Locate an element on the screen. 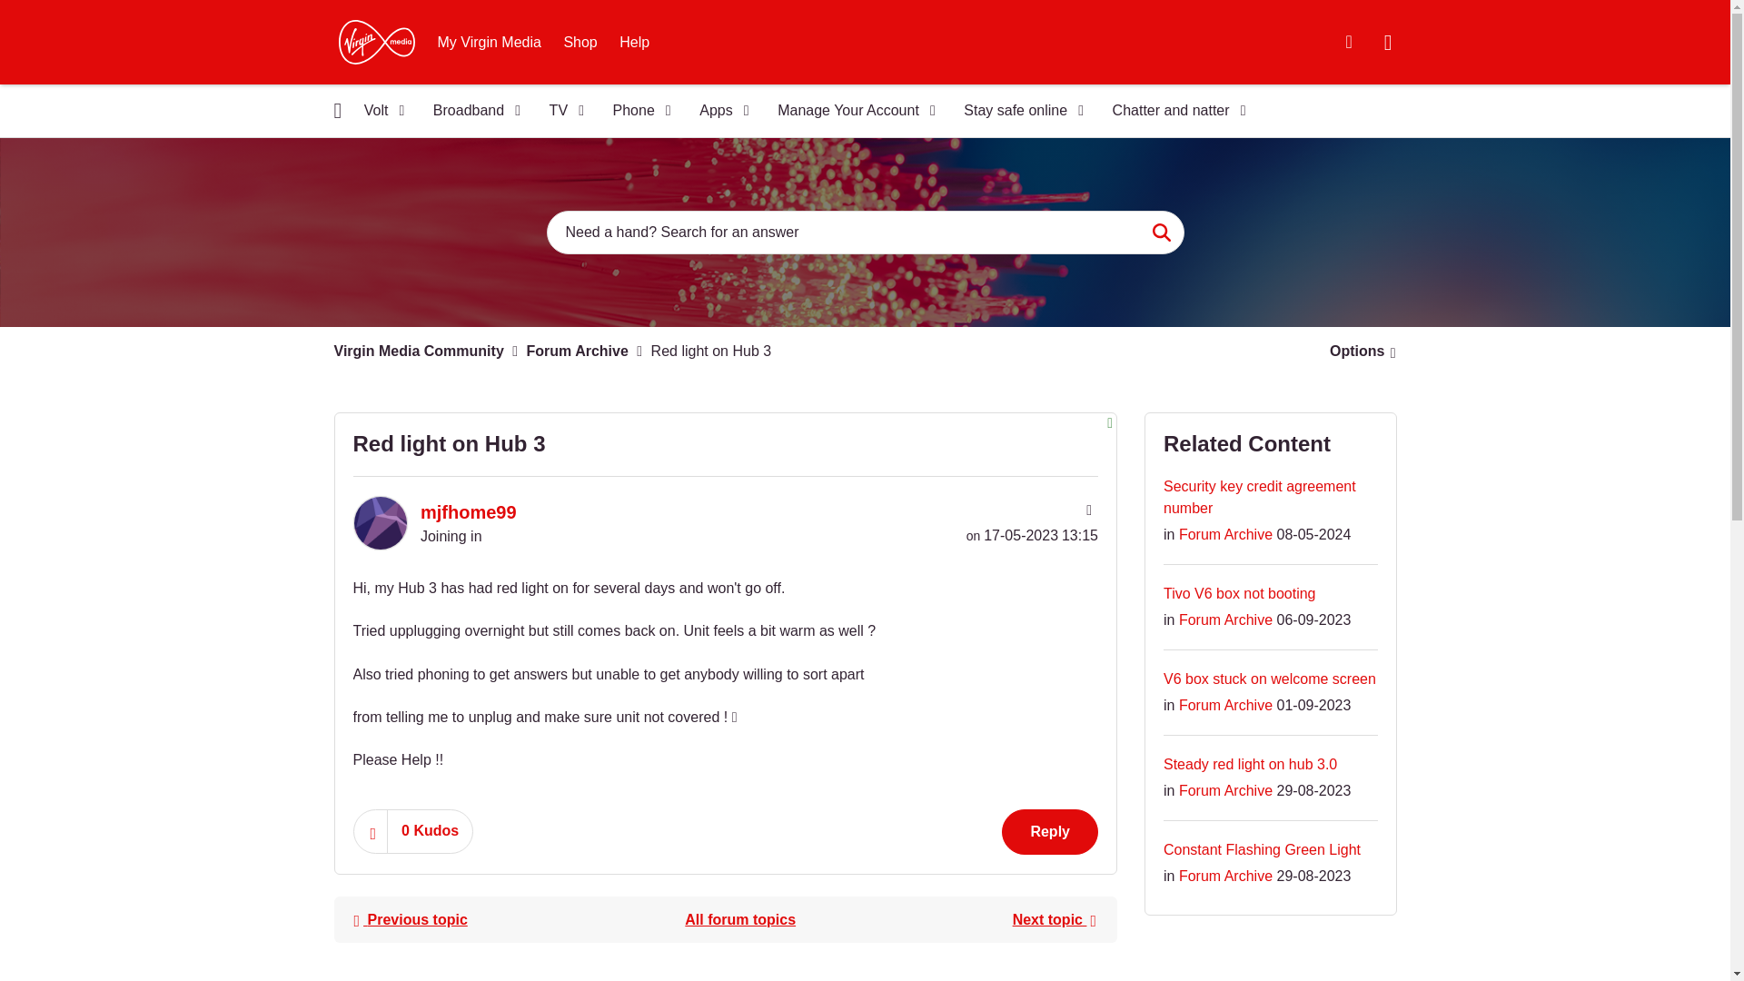 This screenshot has height=981, width=1744. Search is located at coordinates (1161, 233).